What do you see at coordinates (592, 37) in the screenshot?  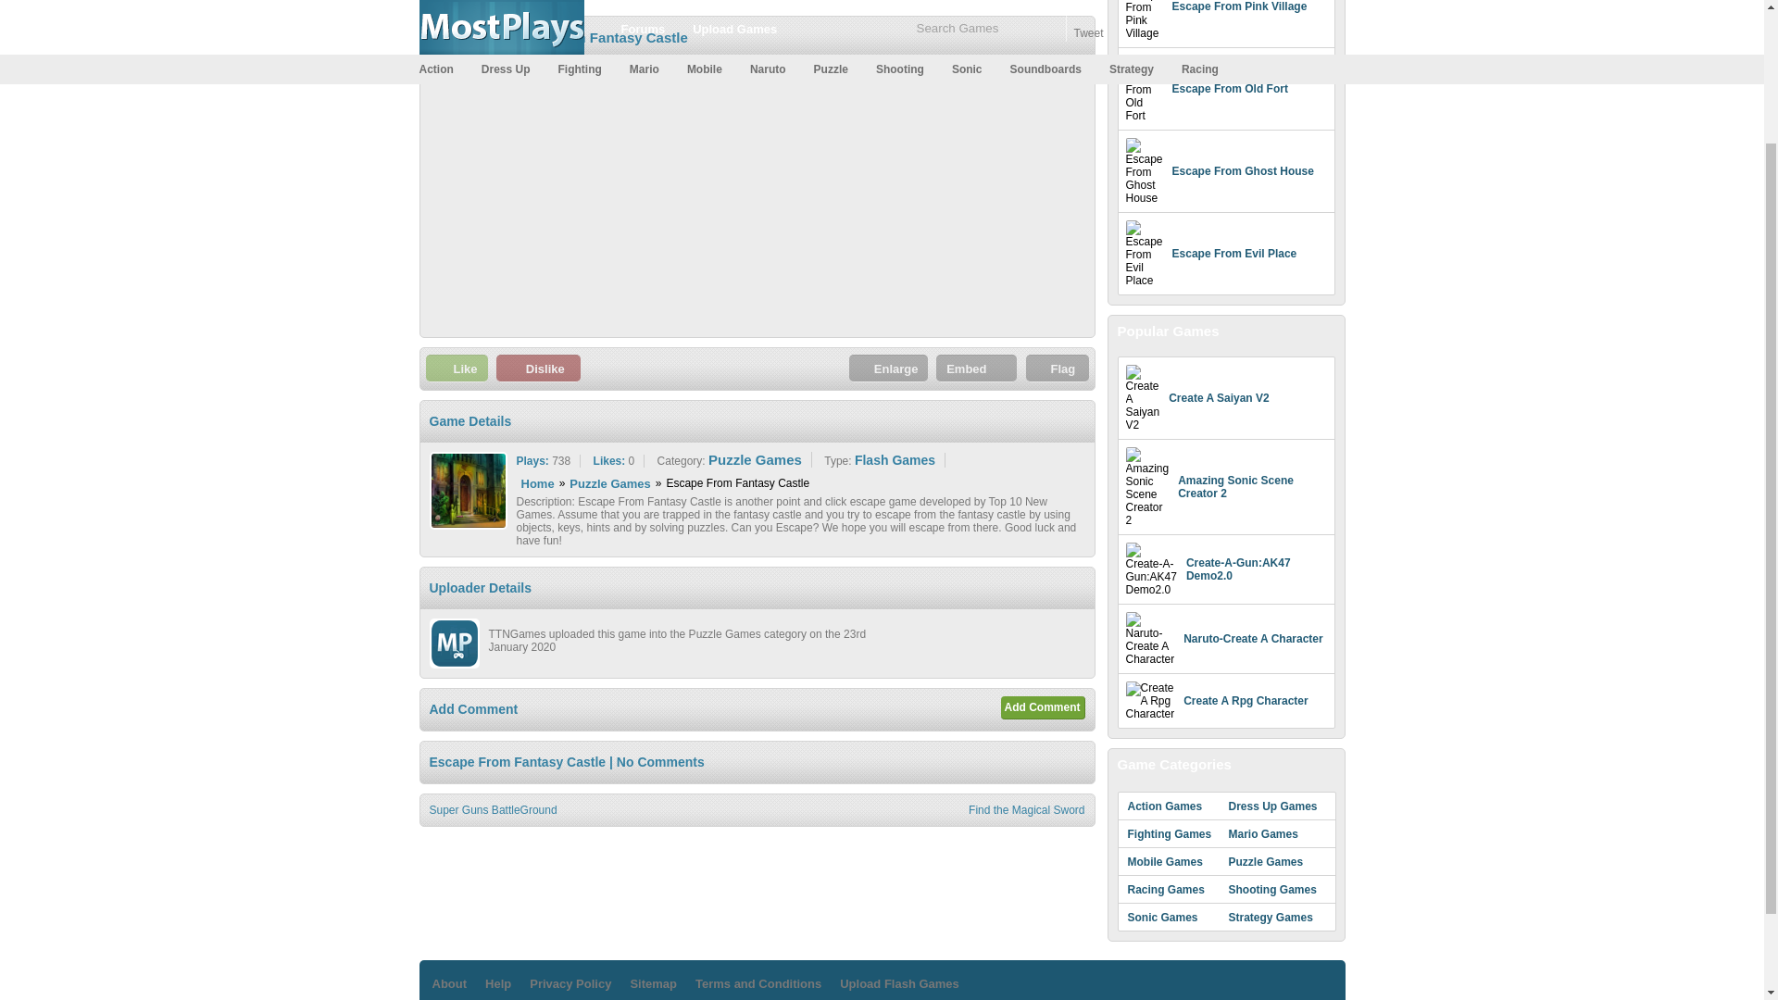 I see `Escape From Fantasy Castle` at bounding box center [592, 37].